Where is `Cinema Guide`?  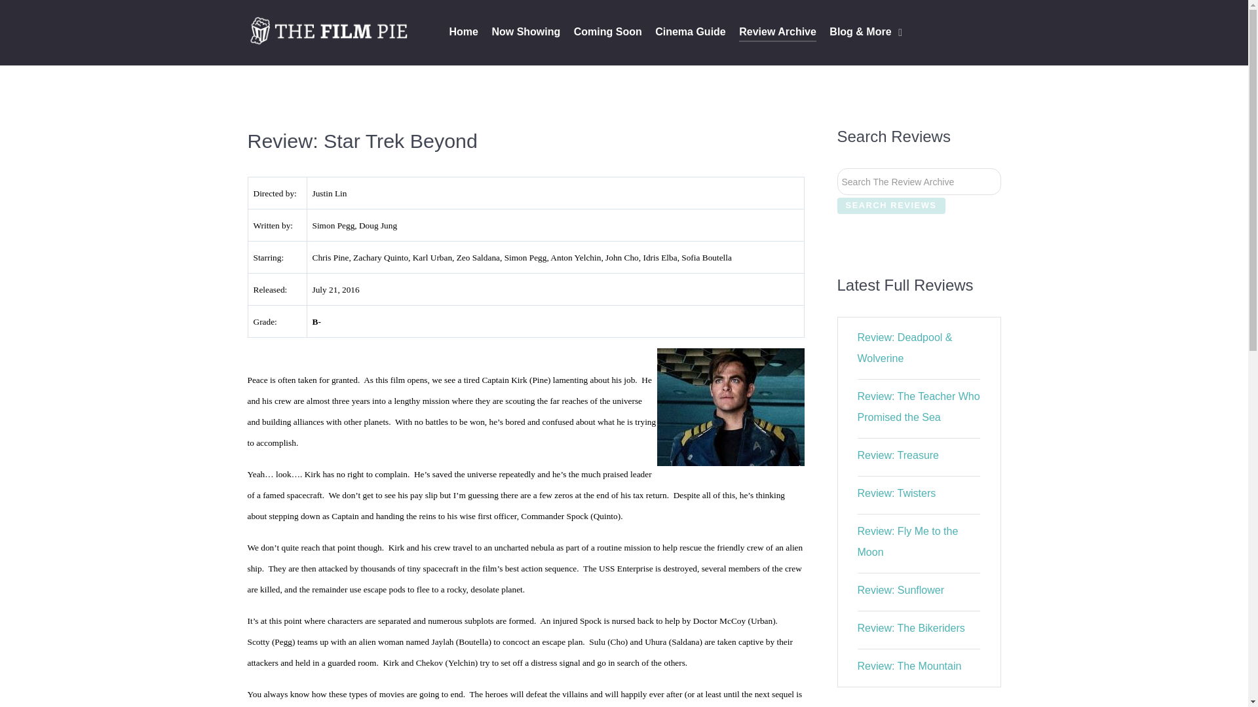 Cinema Guide is located at coordinates (691, 33).